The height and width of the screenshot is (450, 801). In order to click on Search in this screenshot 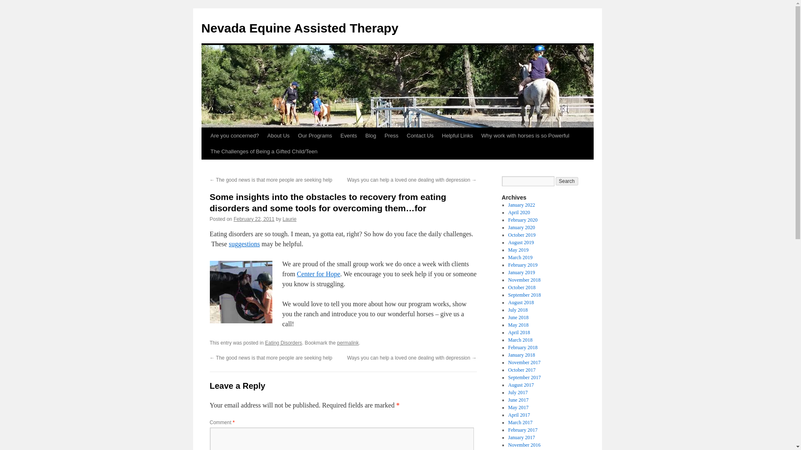, I will do `click(567, 181)`.